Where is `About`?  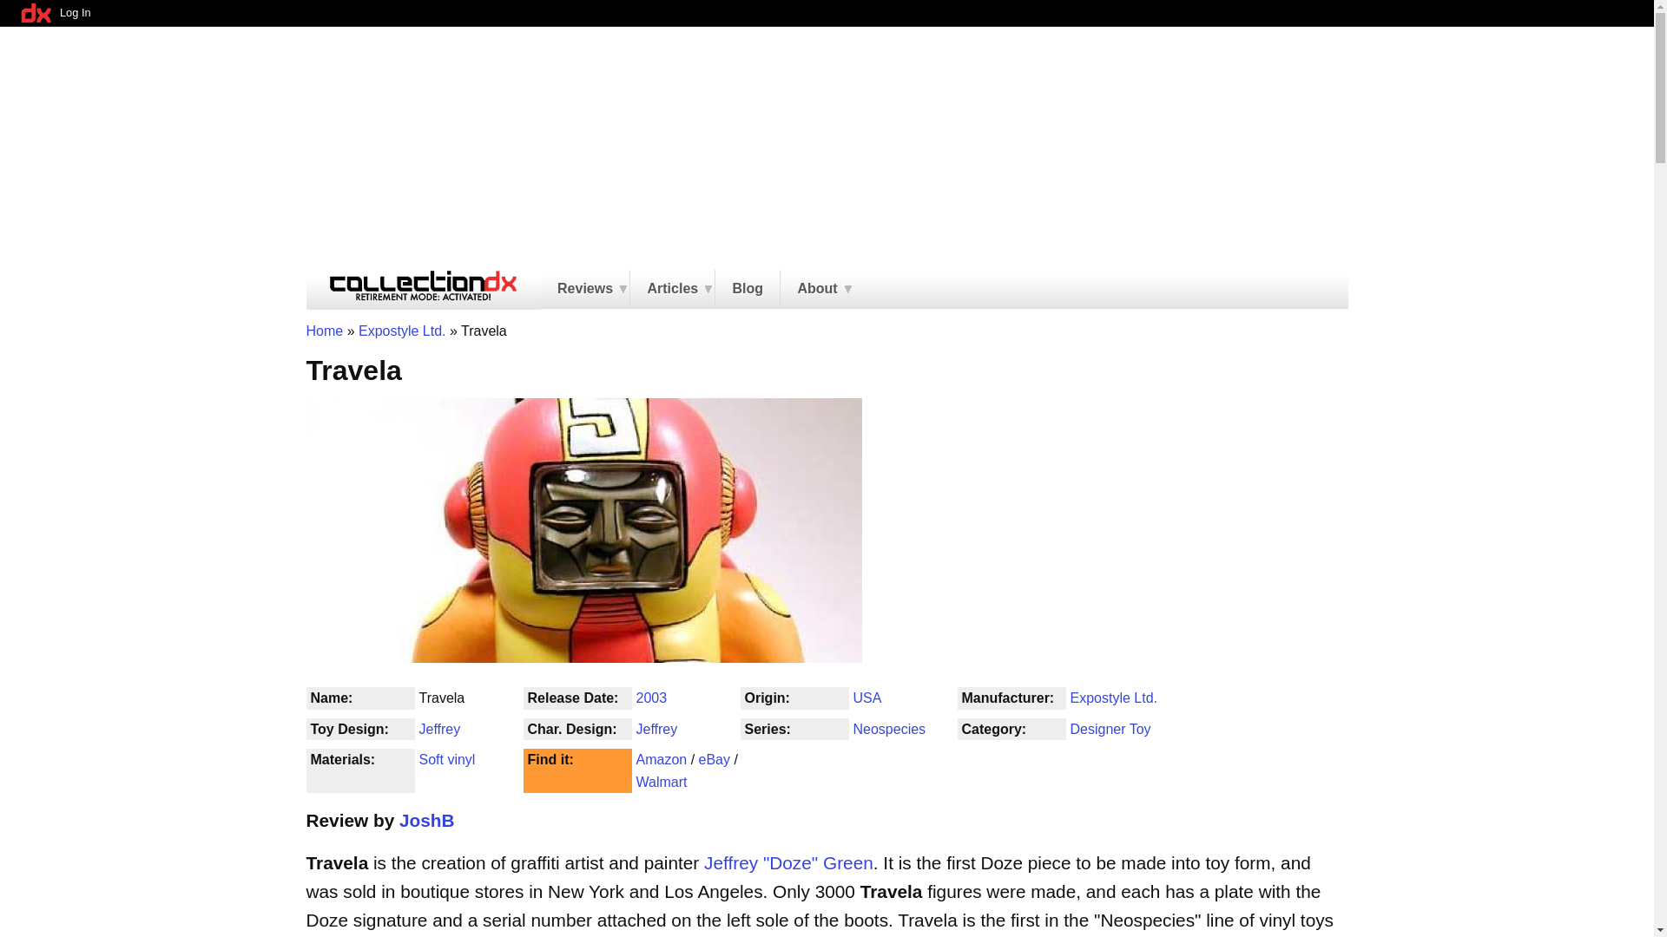 About is located at coordinates (816, 289).